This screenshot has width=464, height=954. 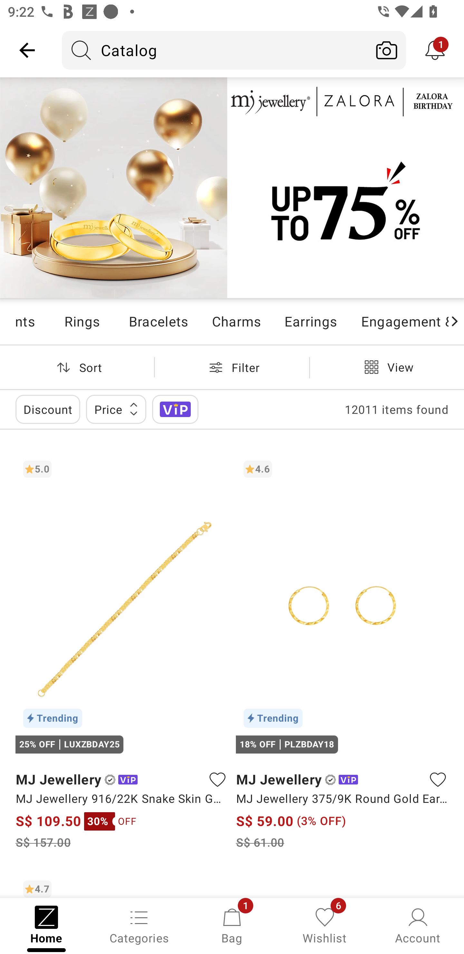 What do you see at coordinates (116, 409) in the screenshot?
I see `Price` at bounding box center [116, 409].